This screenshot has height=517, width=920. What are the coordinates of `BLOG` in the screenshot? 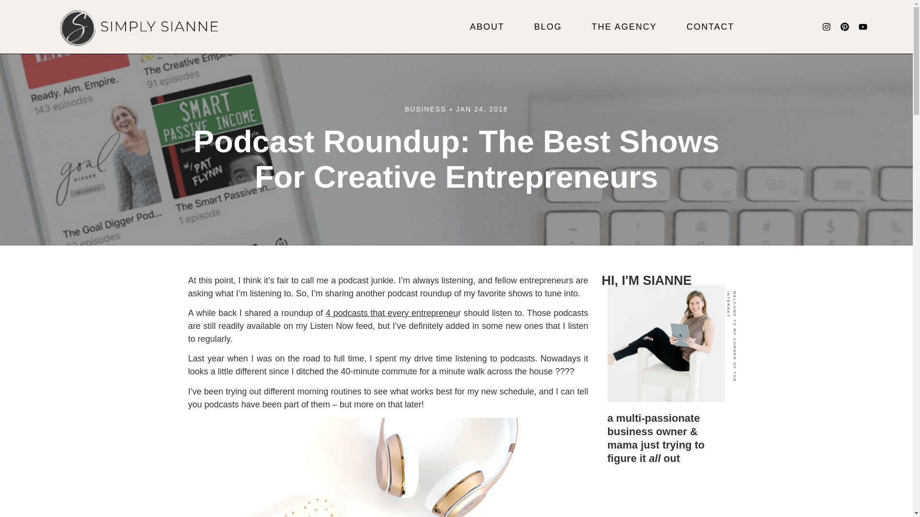 It's located at (548, 27).